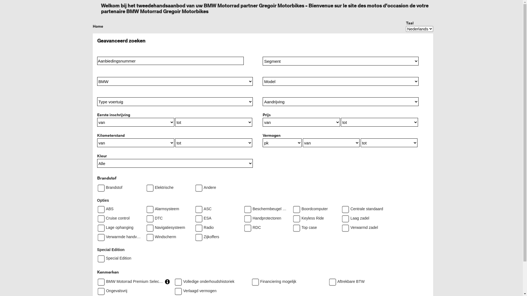 Image resolution: width=527 pixels, height=296 pixels. I want to click on RDC, so click(246, 226).